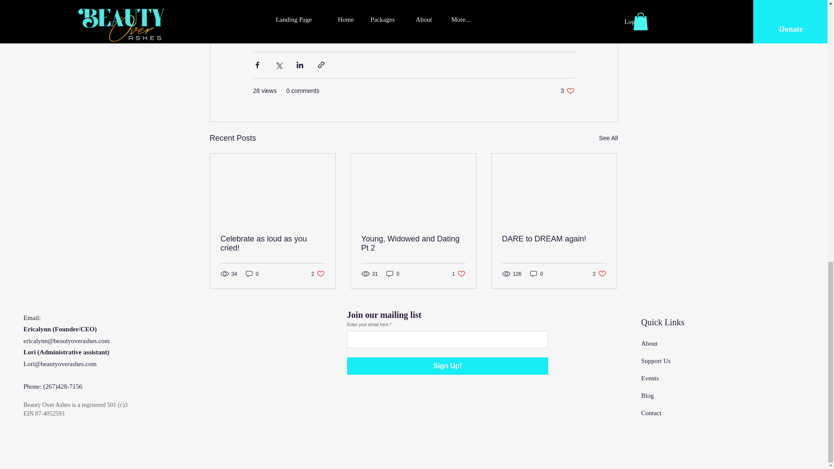  What do you see at coordinates (650, 378) in the screenshot?
I see `Celebrate as loud as you cried!` at bounding box center [650, 378].